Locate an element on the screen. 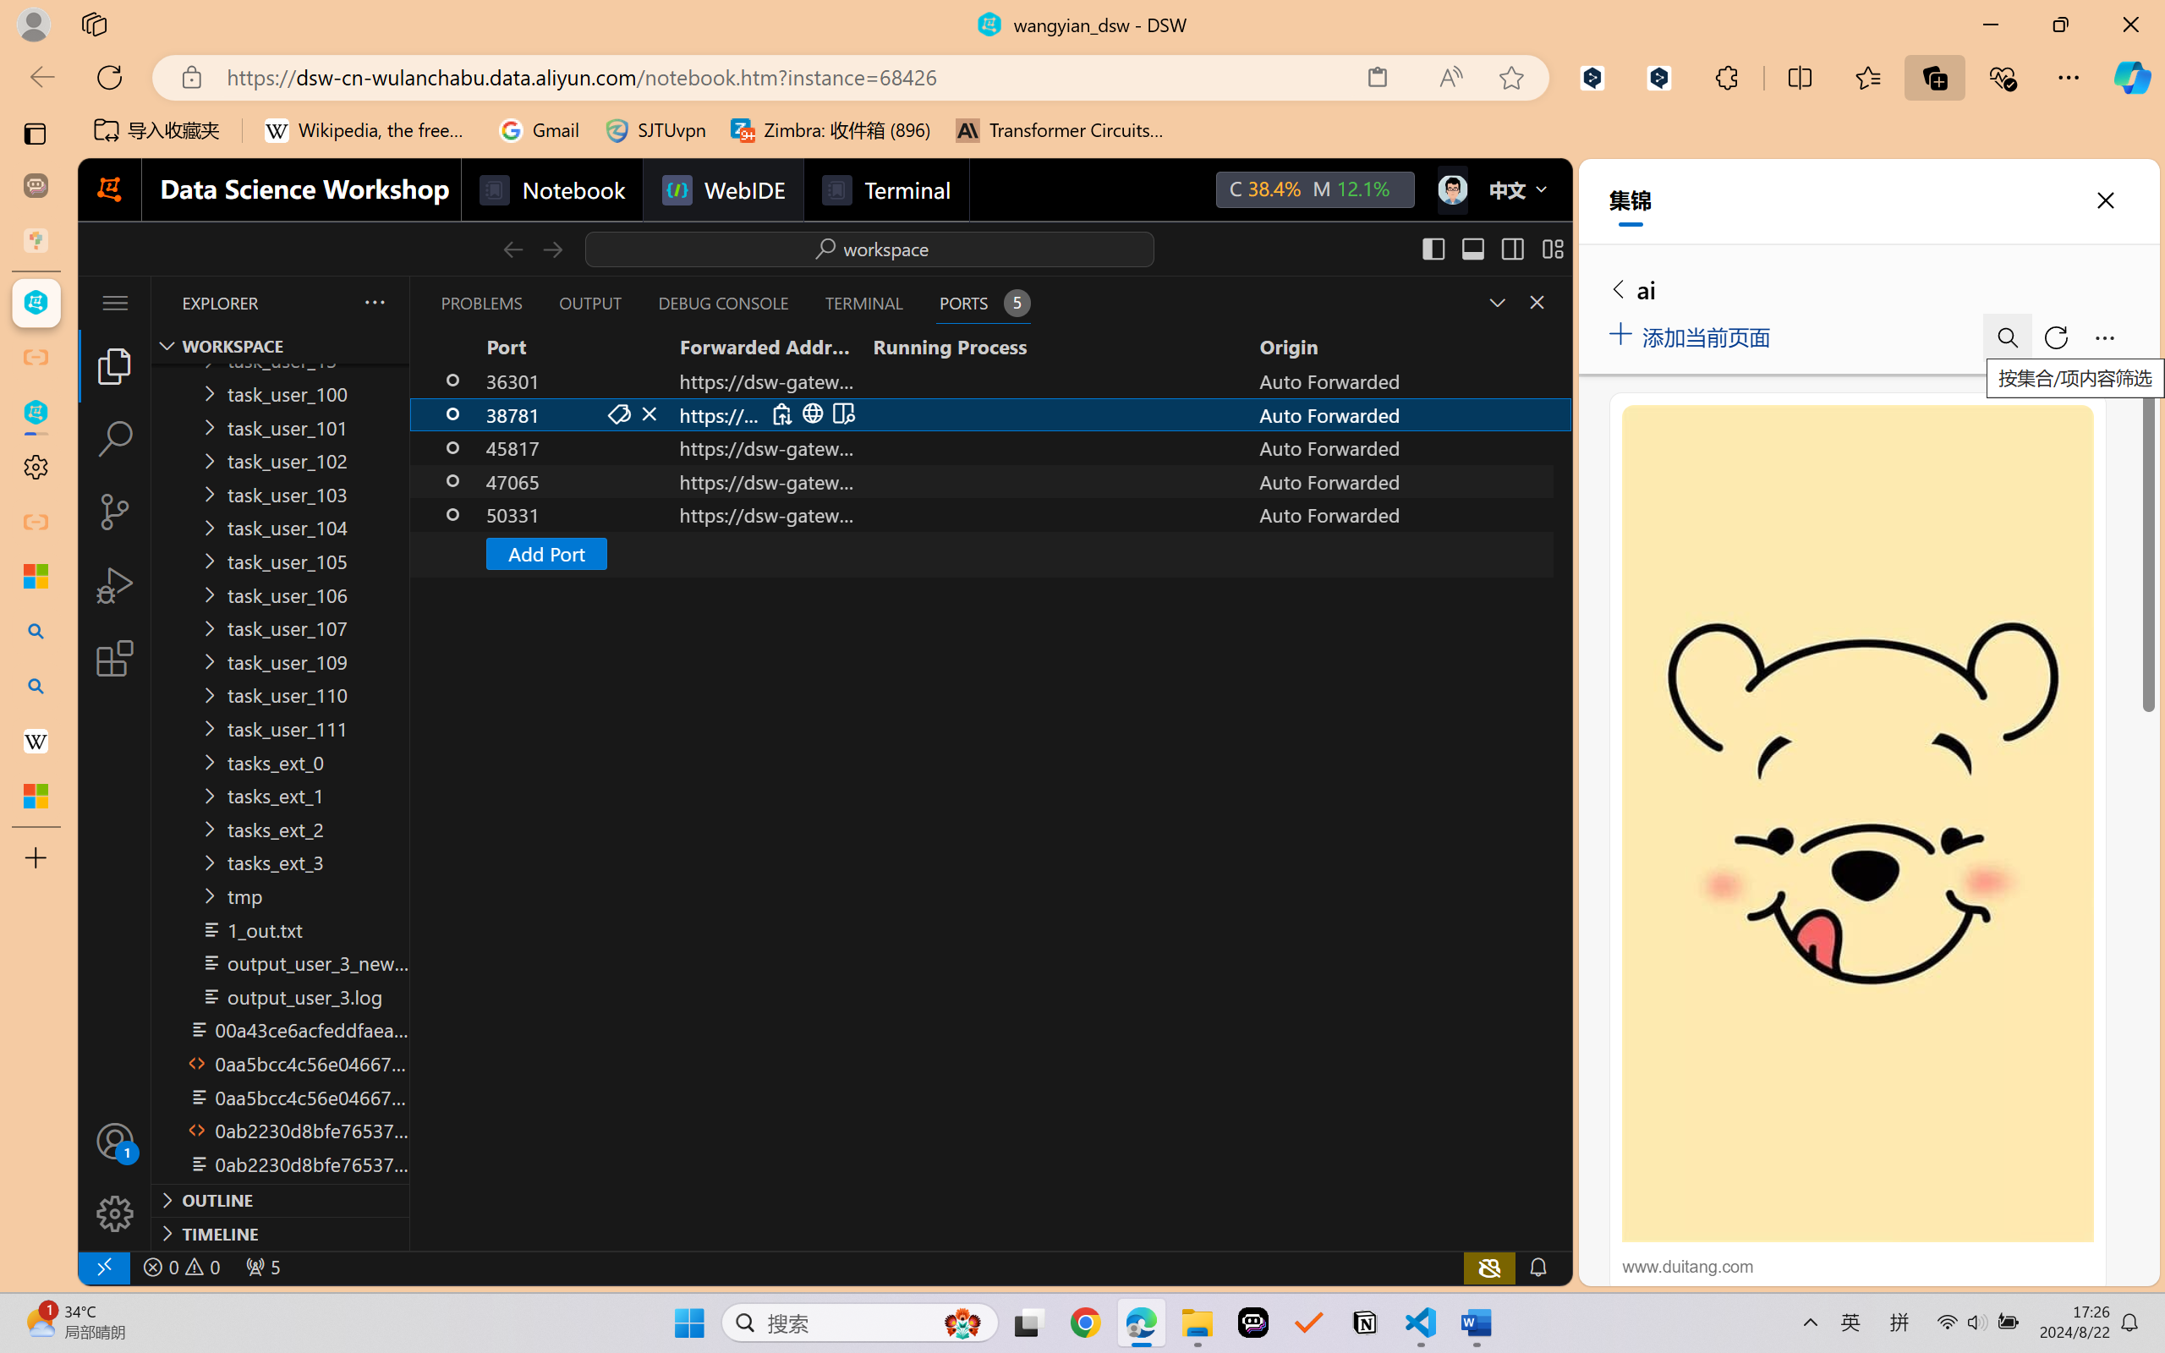 The image size is (2165, 1353). Class: next-menu next-hoz widgets--iconMenu--BFkiHRM is located at coordinates (1451, 189).